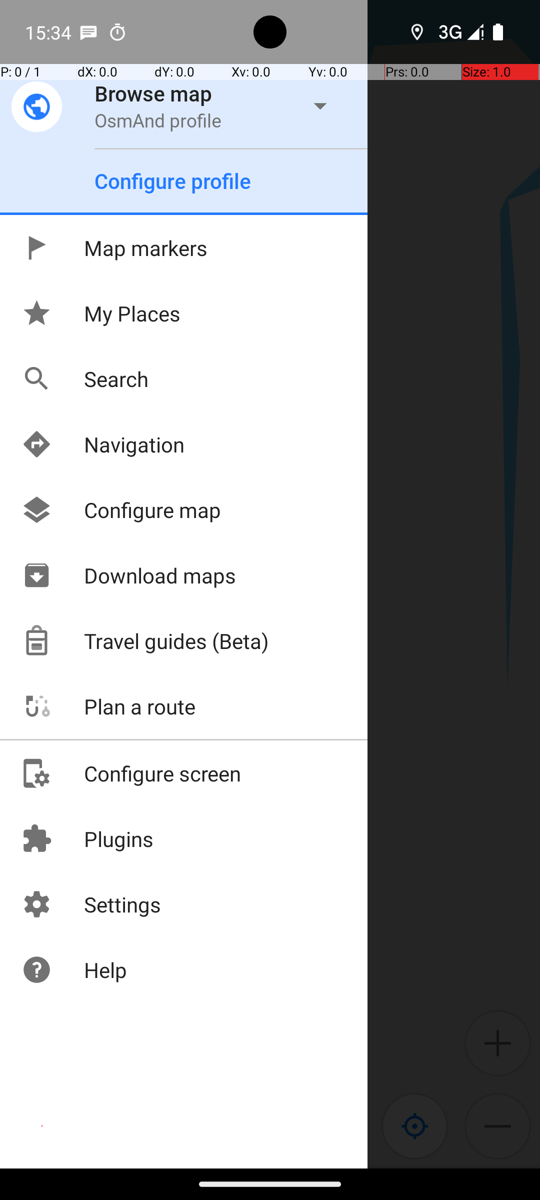 This screenshot has height=1200, width=540. What do you see at coordinates (88, 32) in the screenshot?
I see `SMS Messenger notification: +17247648679` at bounding box center [88, 32].